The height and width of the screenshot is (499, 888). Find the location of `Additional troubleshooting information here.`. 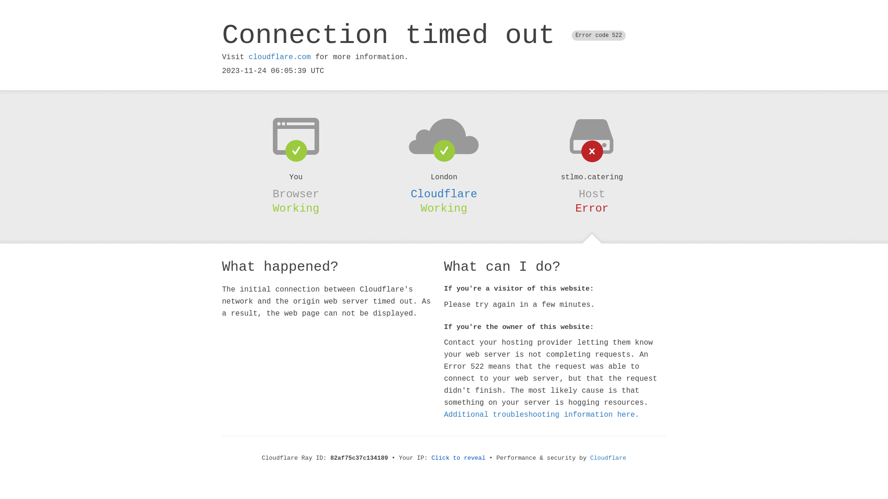

Additional troubleshooting information here. is located at coordinates (542, 415).